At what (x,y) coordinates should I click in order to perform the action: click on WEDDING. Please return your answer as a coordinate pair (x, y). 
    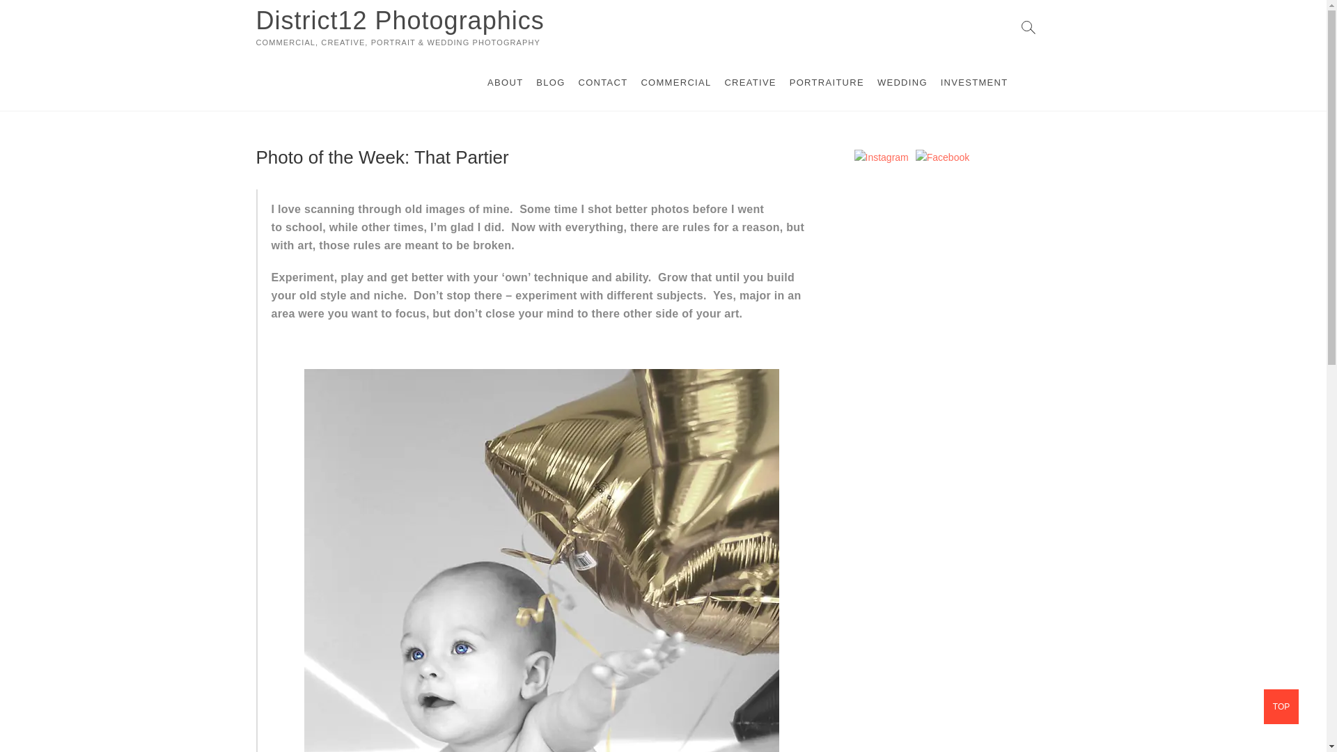
    Looking at the image, I should click on (902, 82).